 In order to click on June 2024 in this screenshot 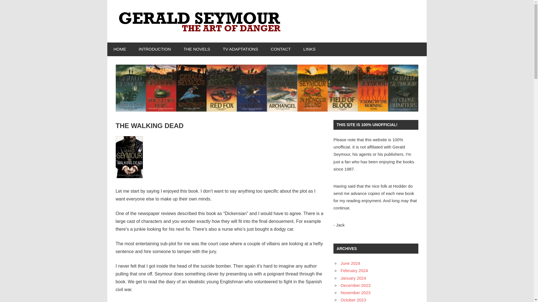, I will do `click(350, 263)`.